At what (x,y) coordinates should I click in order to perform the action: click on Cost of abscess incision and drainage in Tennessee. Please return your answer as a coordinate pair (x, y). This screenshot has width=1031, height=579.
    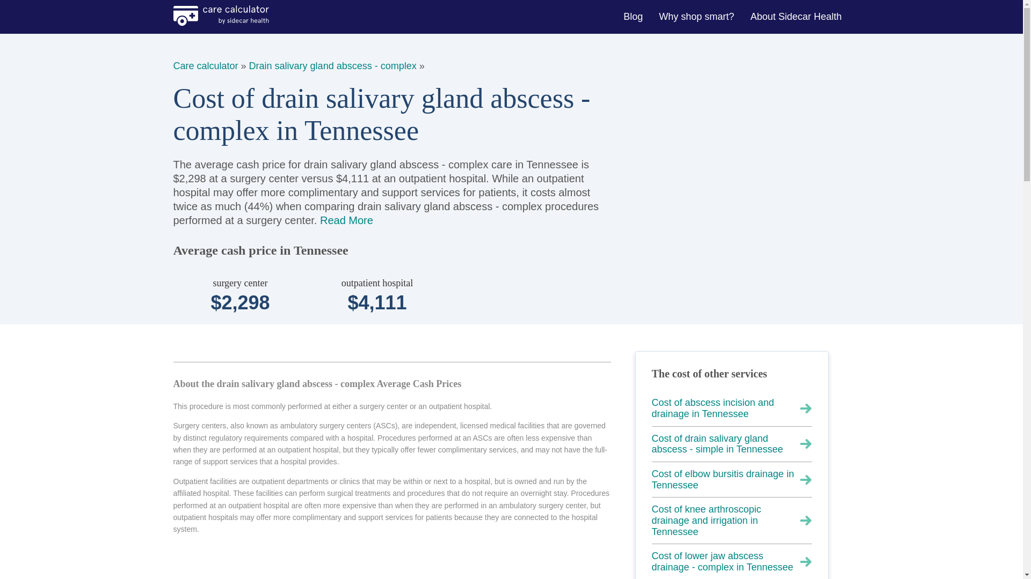
    Looking at the image, I should click on (731, 409).